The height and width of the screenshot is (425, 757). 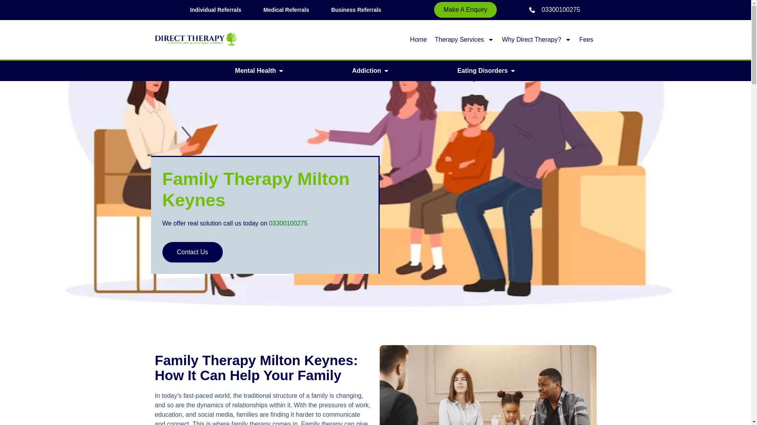 What do you see at coordinates (418, 39) in the screenshot?
I see `Home` at bounding box center [418, 39].